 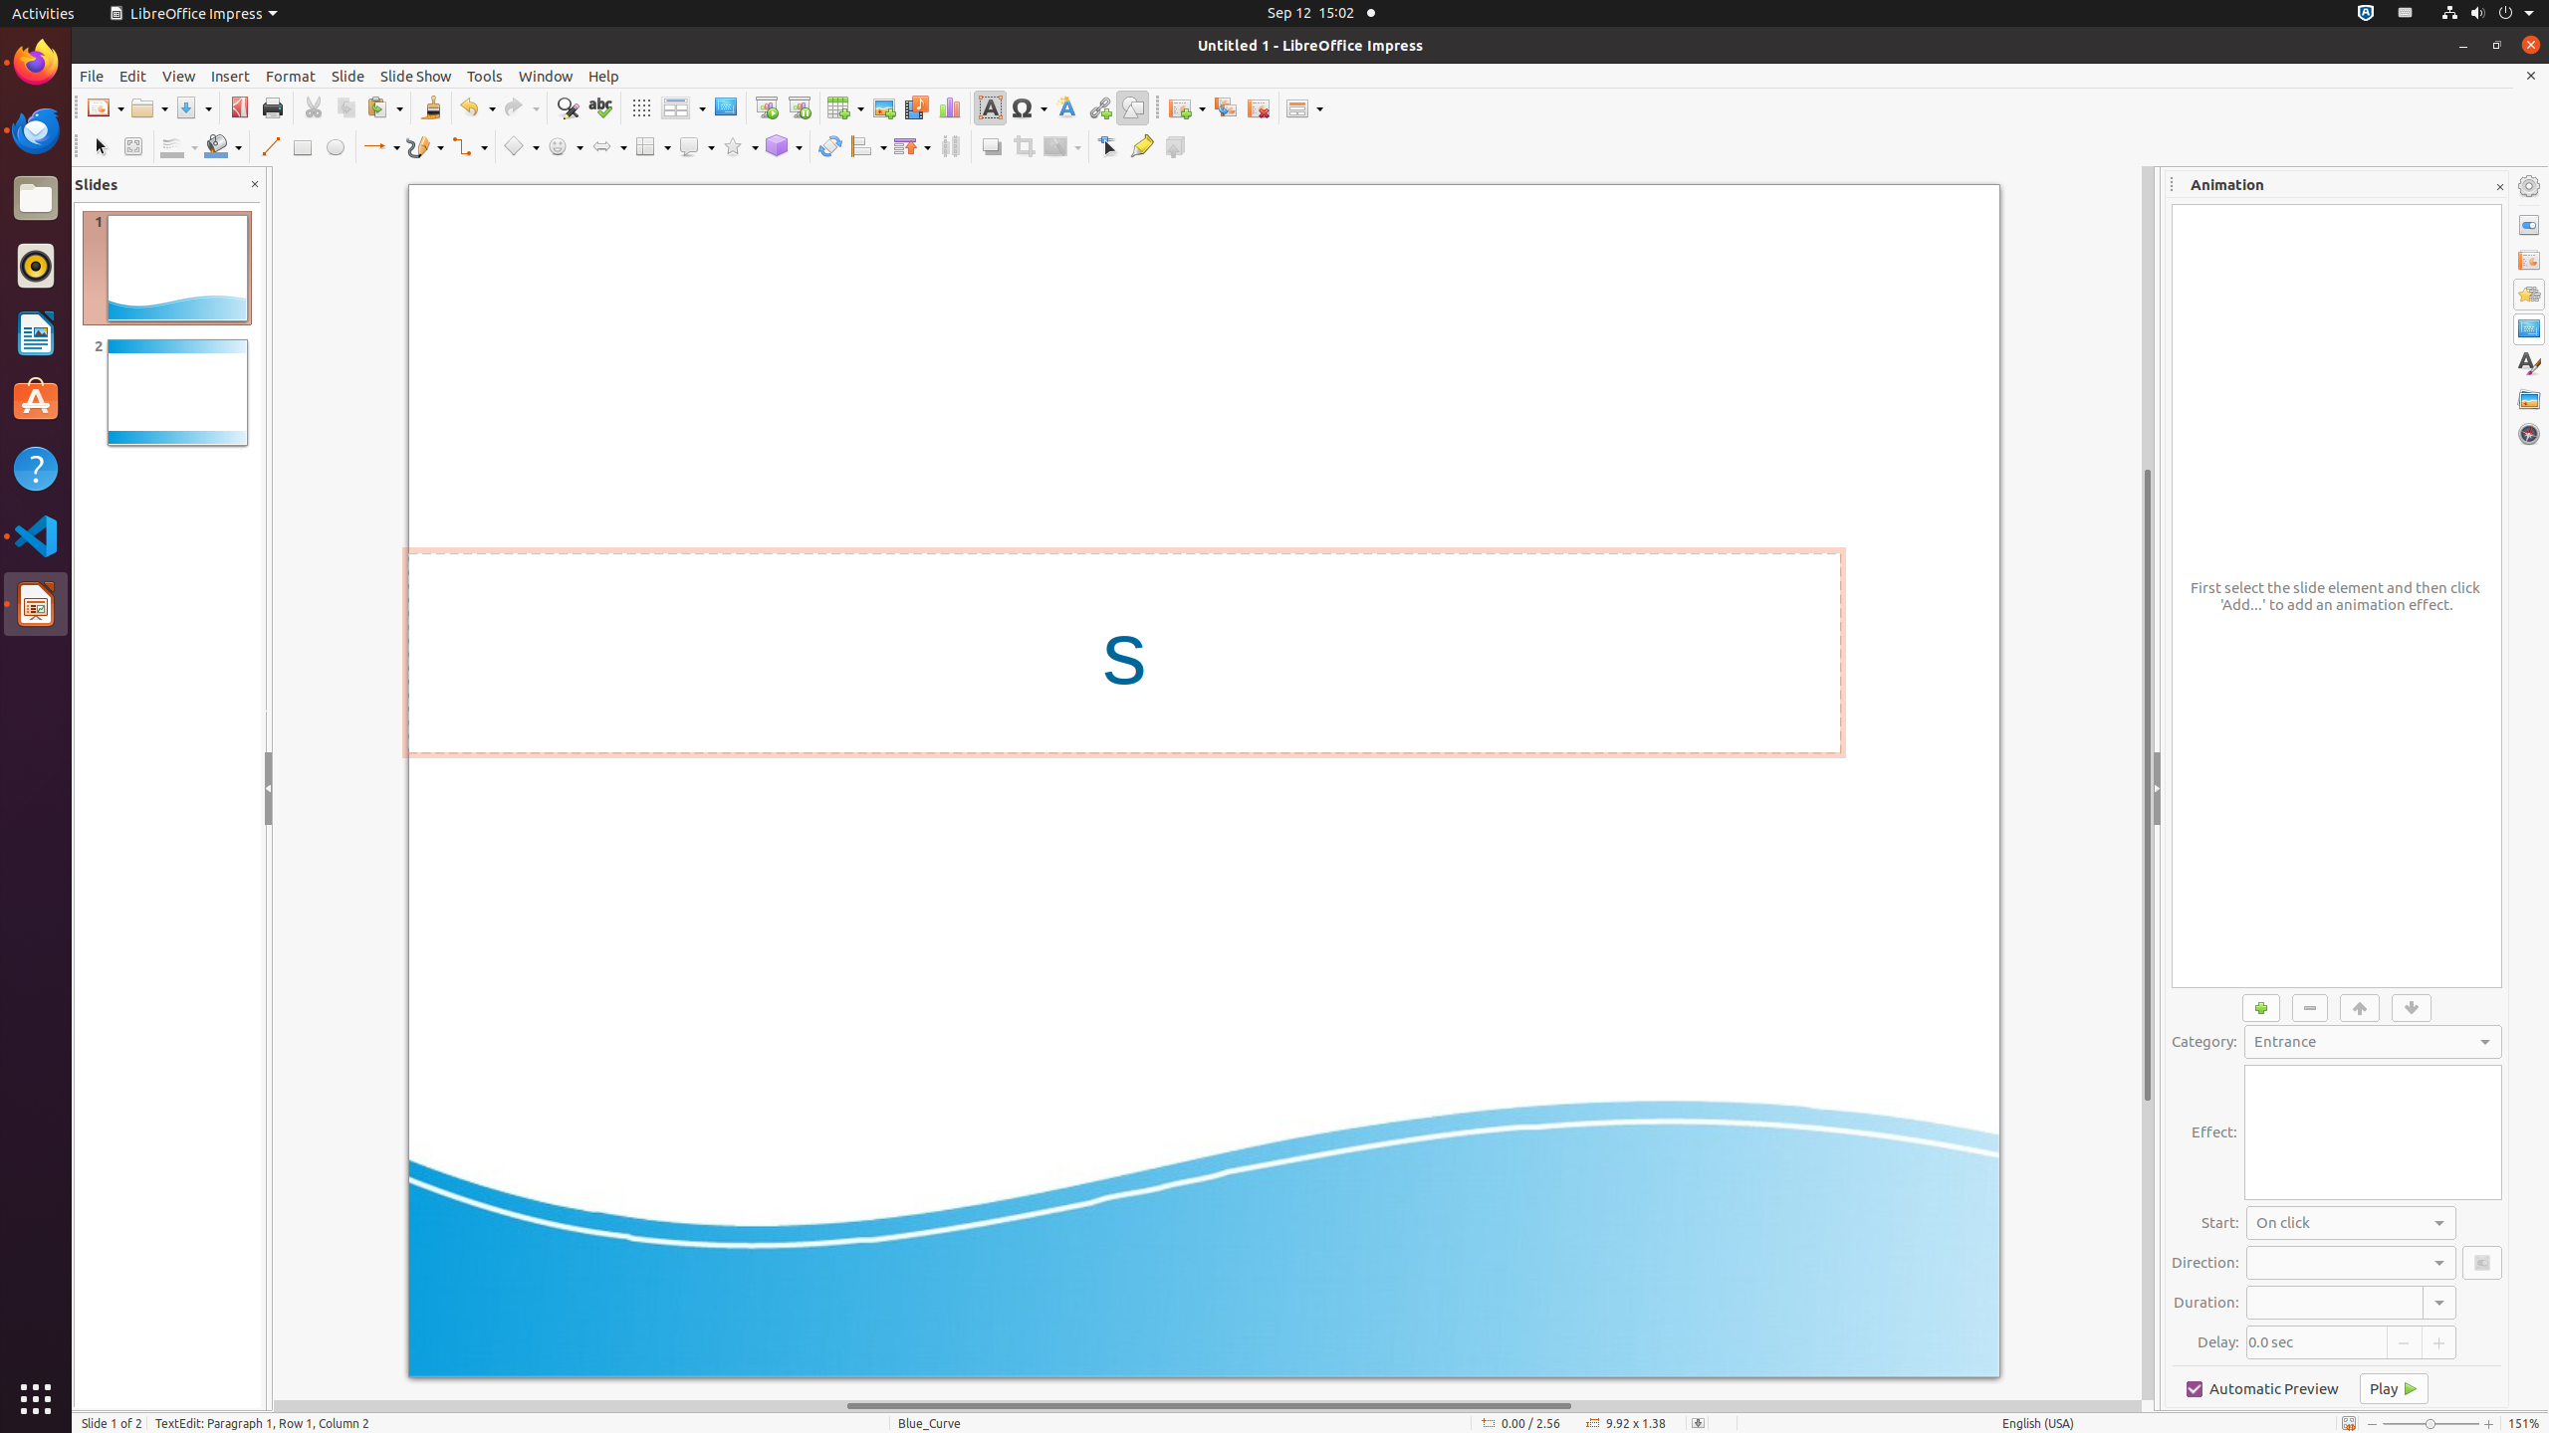 I want to click on Automatic Preview, so click(x=2262, y=1389).